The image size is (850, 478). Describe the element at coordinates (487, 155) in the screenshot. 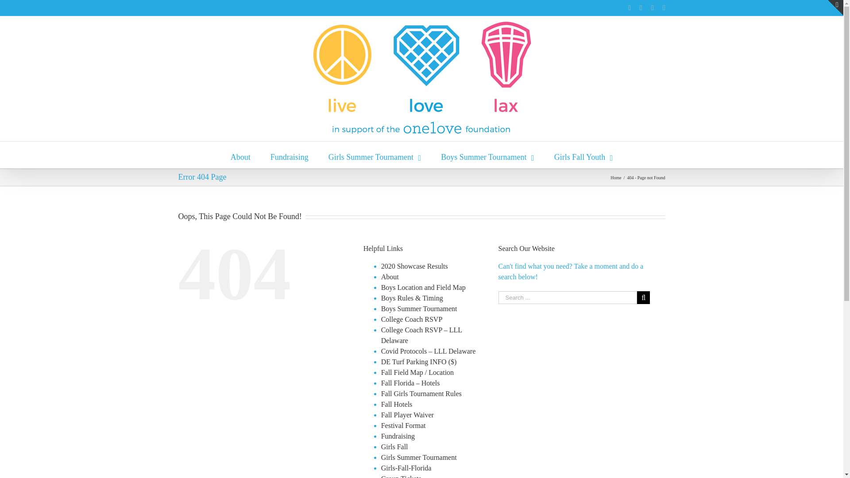

I see `Boys Summer Tournament` at that location.